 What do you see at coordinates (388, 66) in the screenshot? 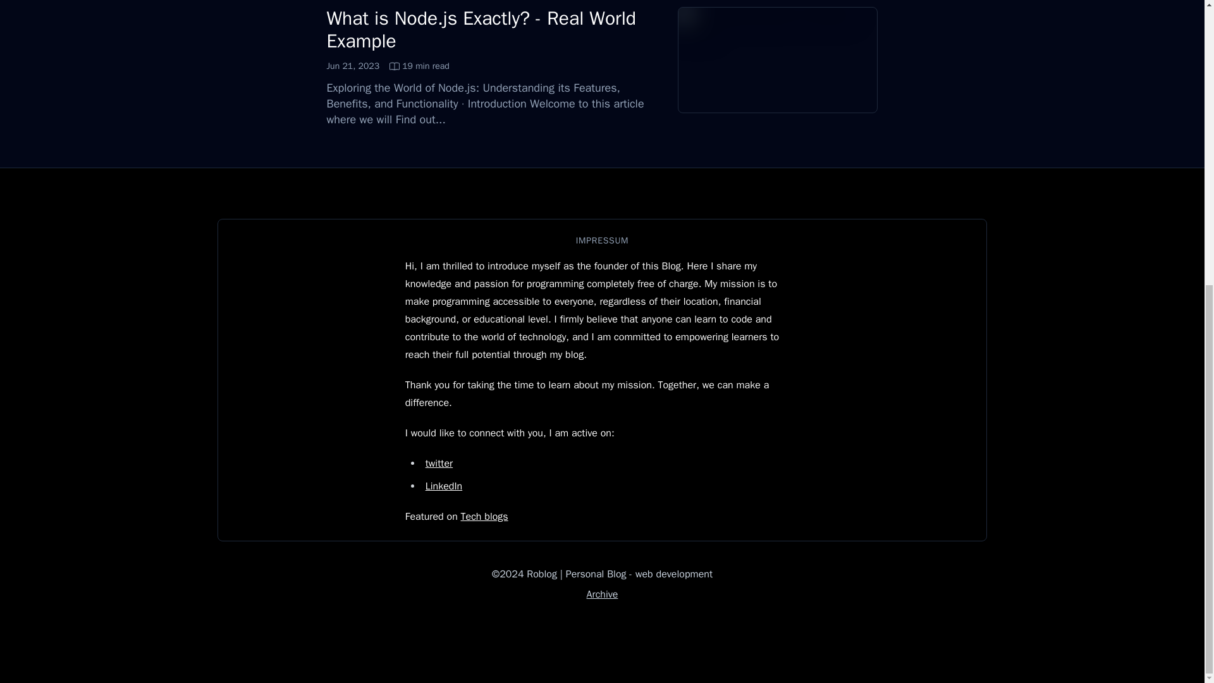
I see `LinkedIn` at bounding box center [388, 66].